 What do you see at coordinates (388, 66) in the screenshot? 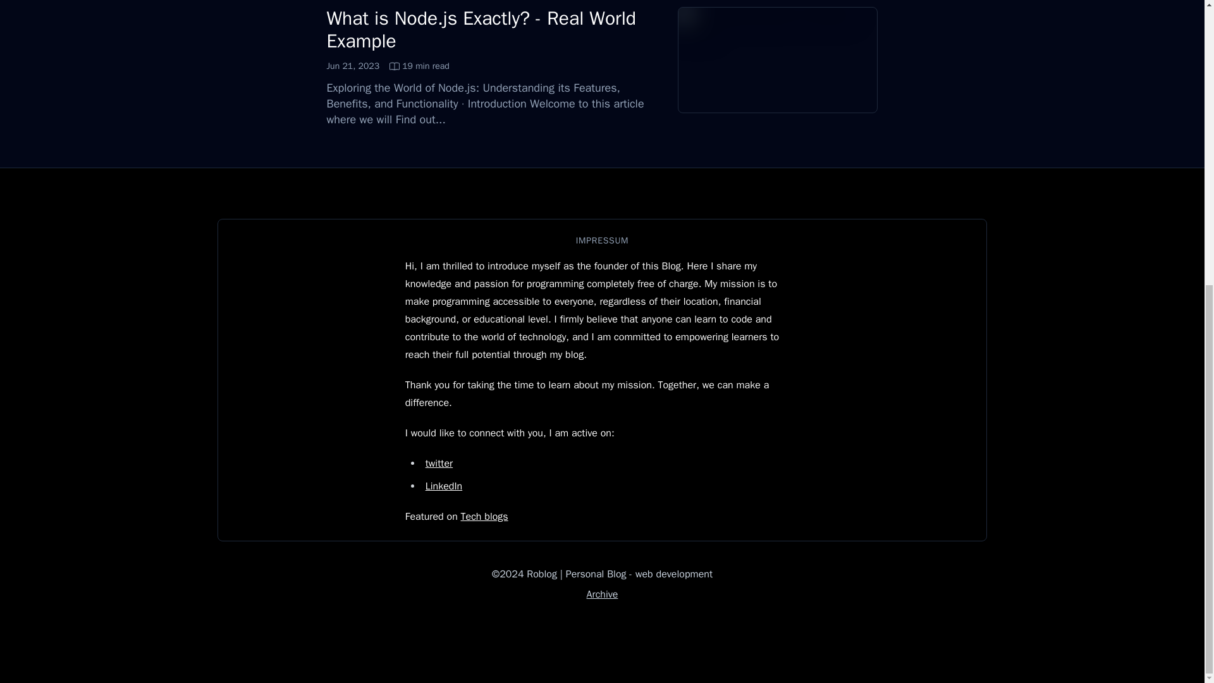
I see `LinkedIn` at bounding box center [388, 66].